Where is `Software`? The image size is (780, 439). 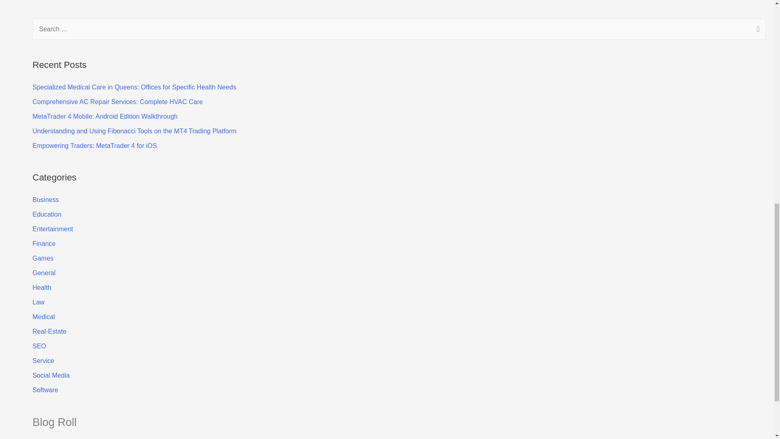
Software is located at coordinates (45, 390).